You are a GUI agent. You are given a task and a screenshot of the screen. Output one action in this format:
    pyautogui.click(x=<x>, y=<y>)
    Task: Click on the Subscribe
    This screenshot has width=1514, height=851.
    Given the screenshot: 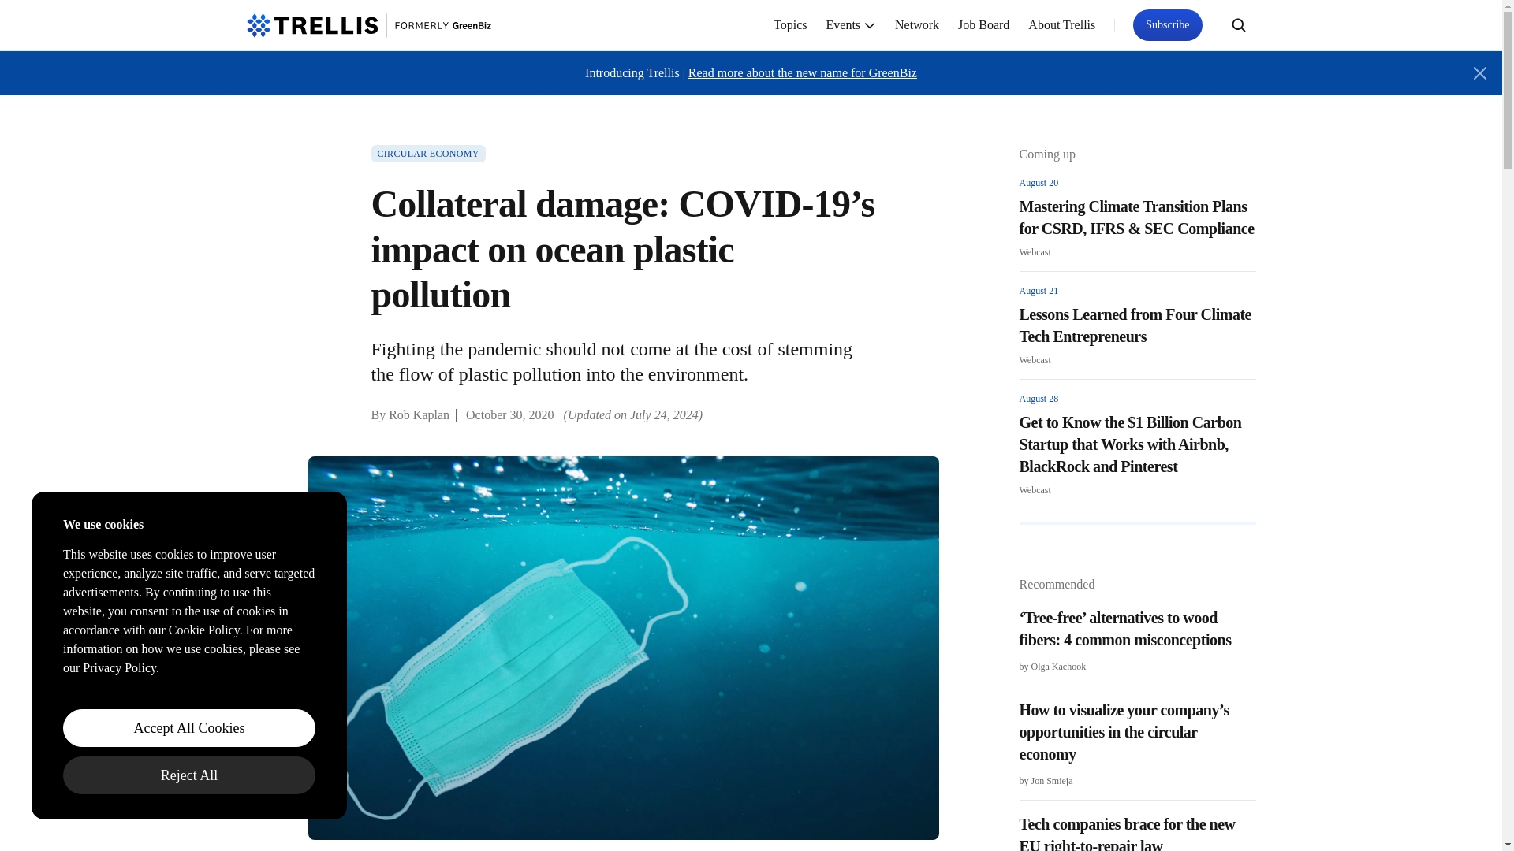 What is the action you would take?
    pyautogui.click(x=1167, y=24)
    